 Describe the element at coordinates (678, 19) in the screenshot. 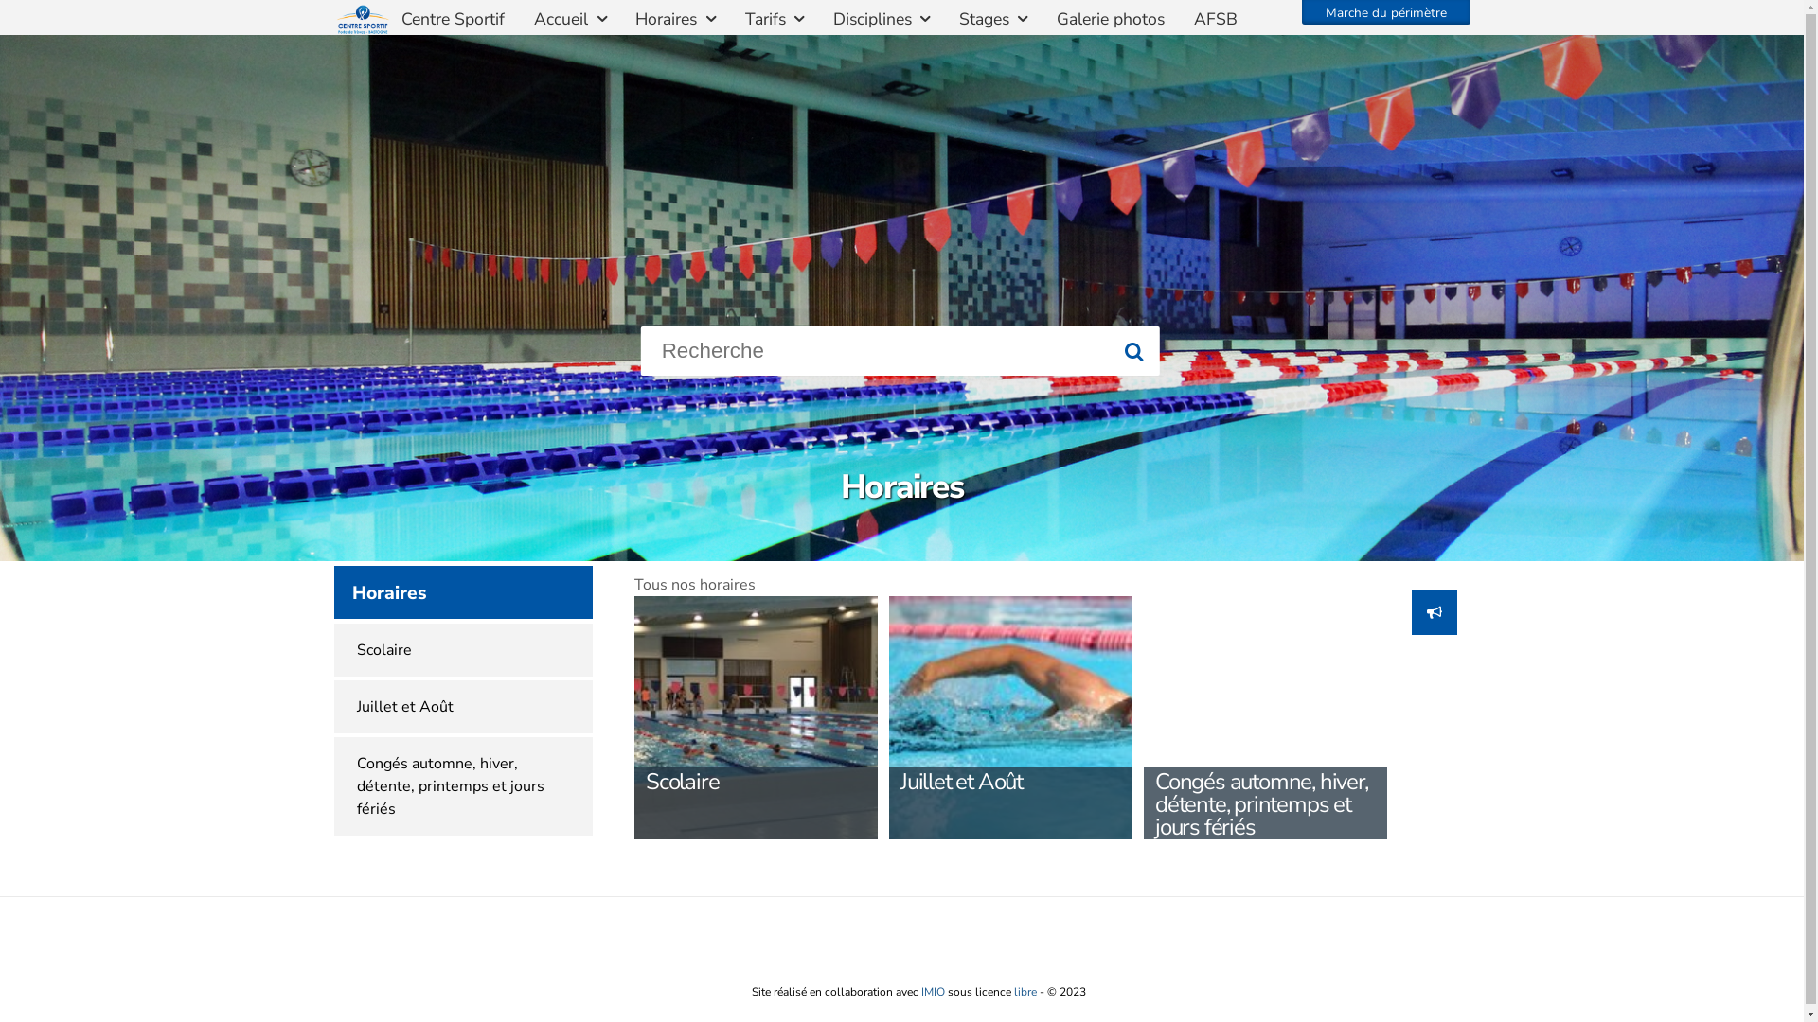

I see `Horaires` at that location.